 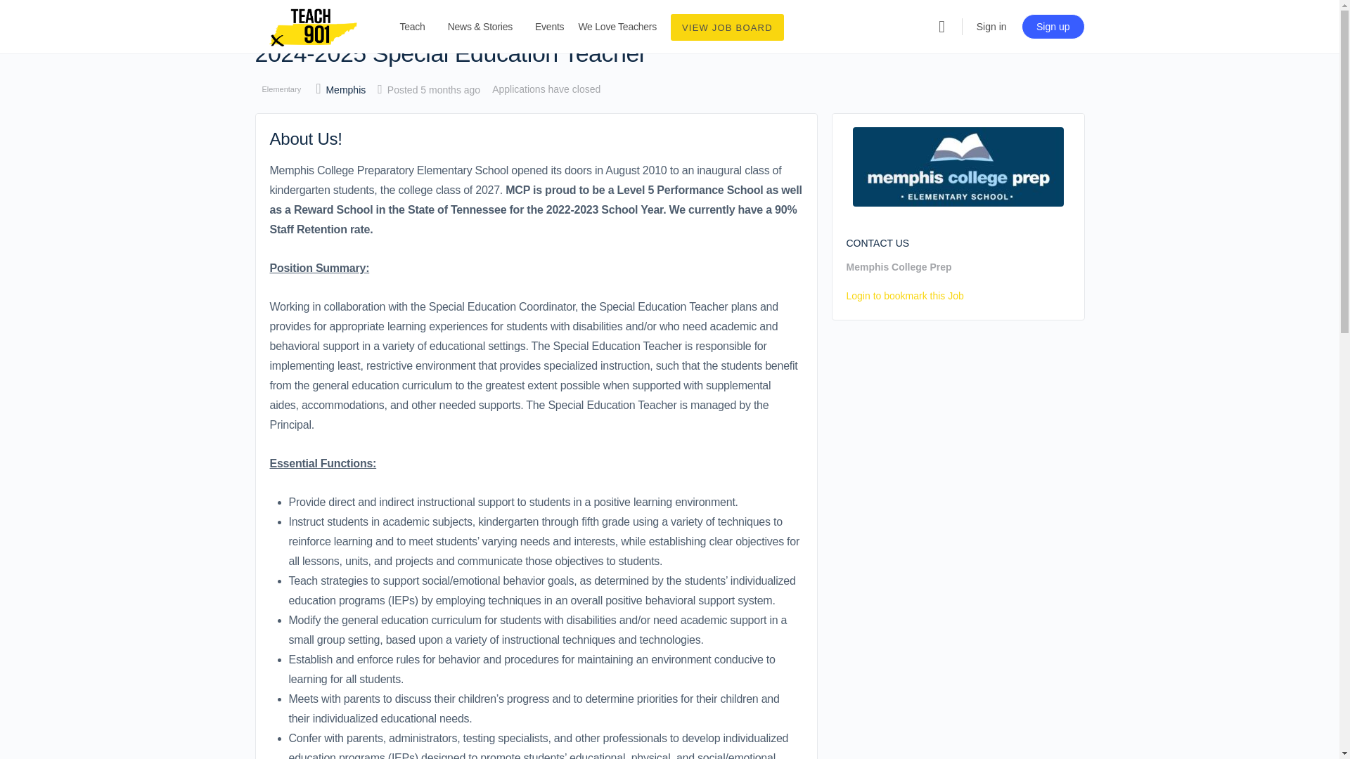 What do you see at coordinates (1053, 27) in the screenshot?
I see `Sign up` at bounding box center [1053, 27].